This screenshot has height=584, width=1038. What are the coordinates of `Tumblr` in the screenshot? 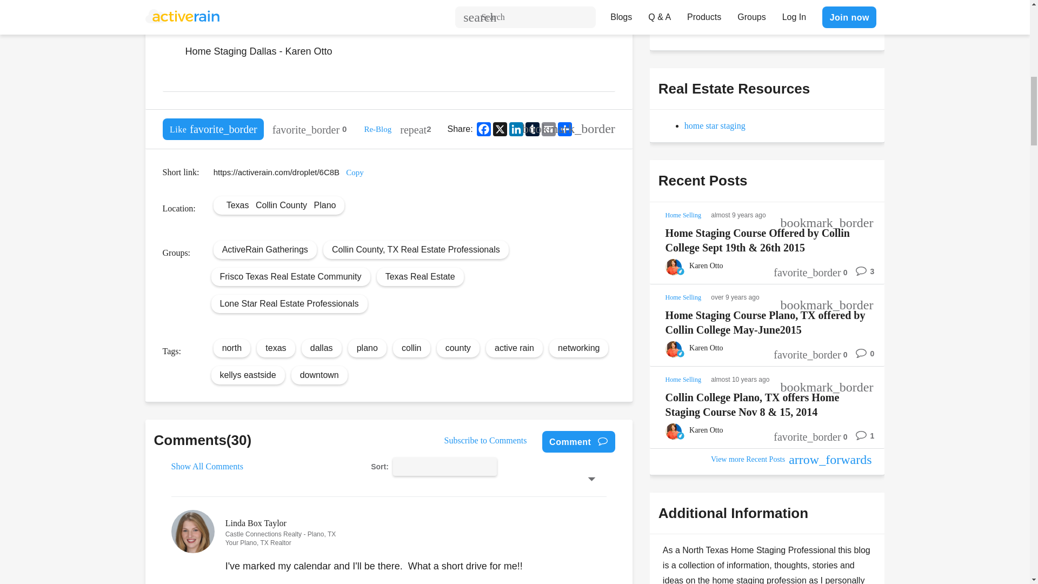 It's located at (532, 129).